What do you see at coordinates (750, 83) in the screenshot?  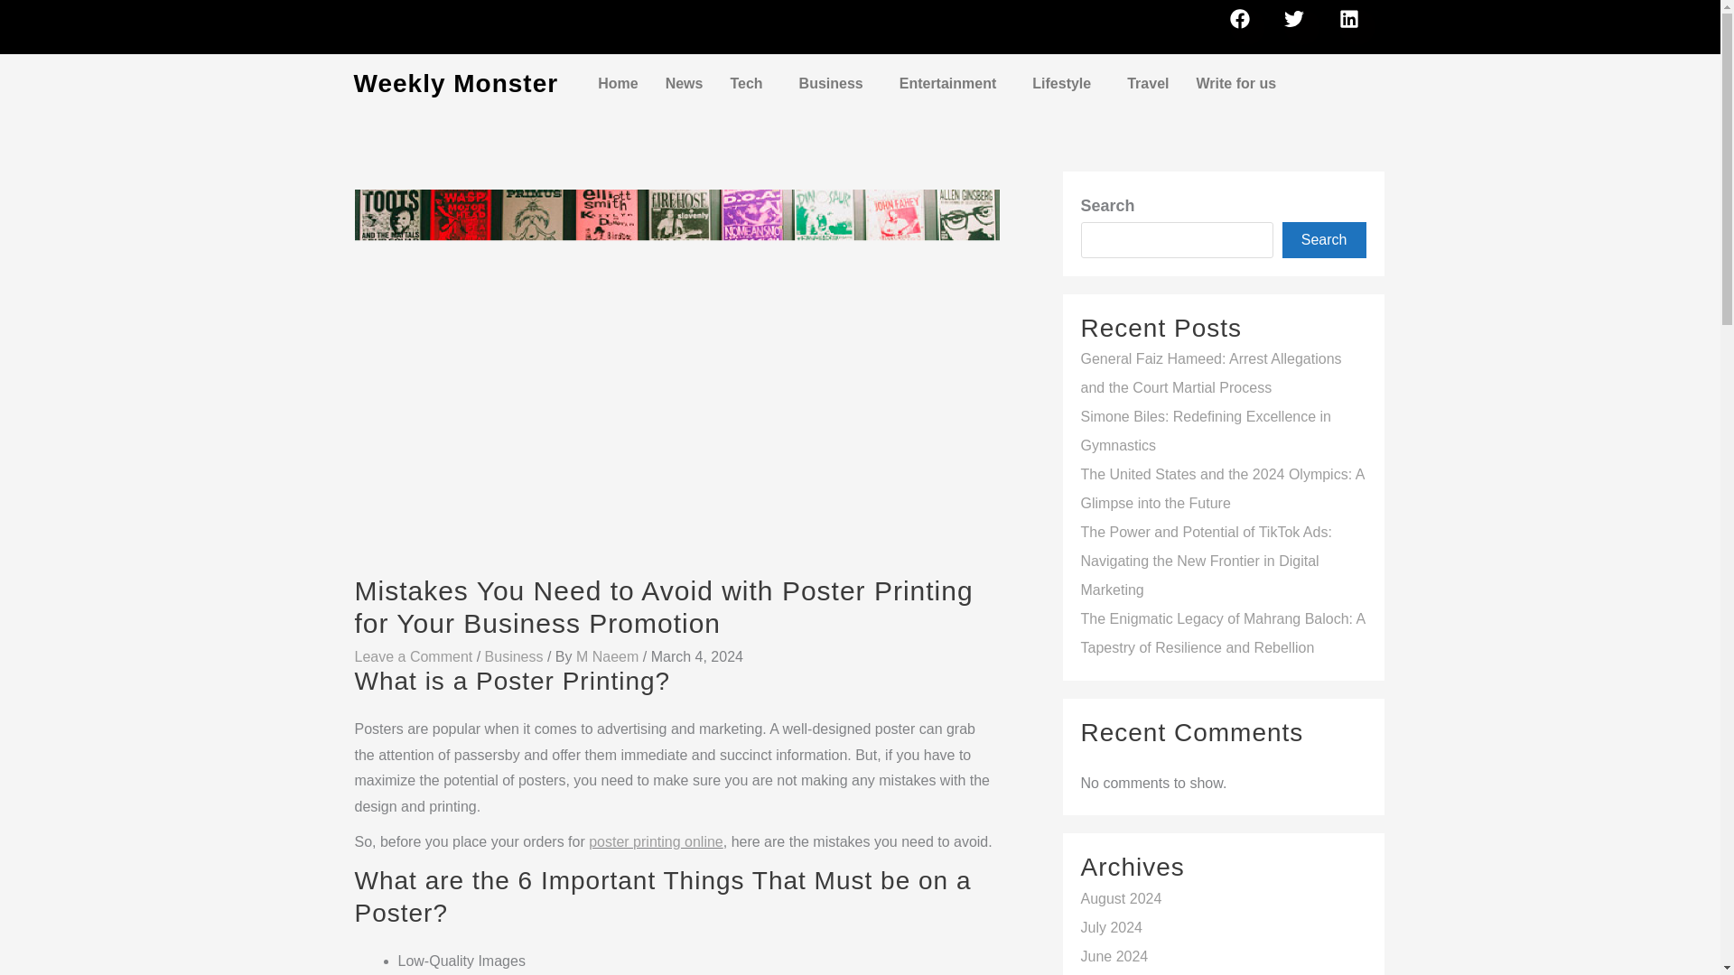 I see `Tech` at bounding box center [750, 83].